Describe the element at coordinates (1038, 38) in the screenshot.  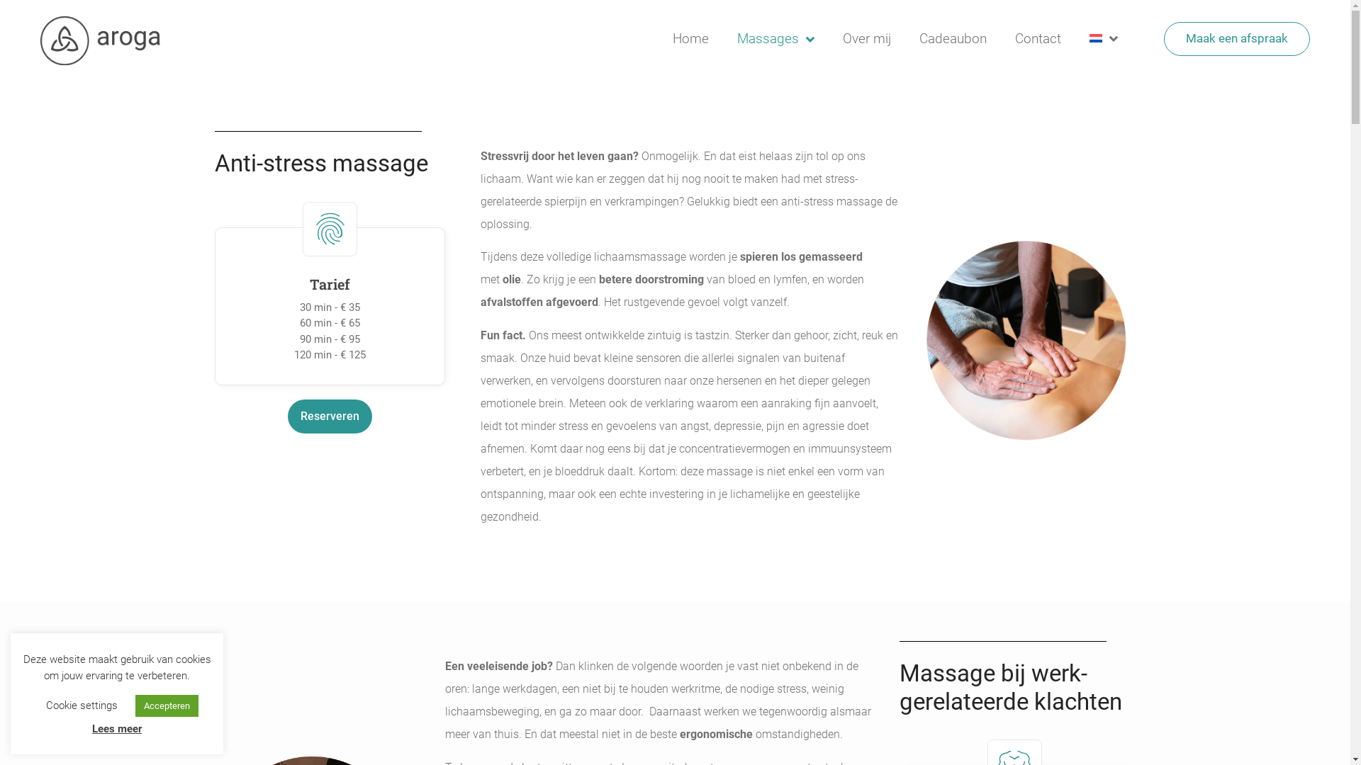
I see `Contact` at that location.